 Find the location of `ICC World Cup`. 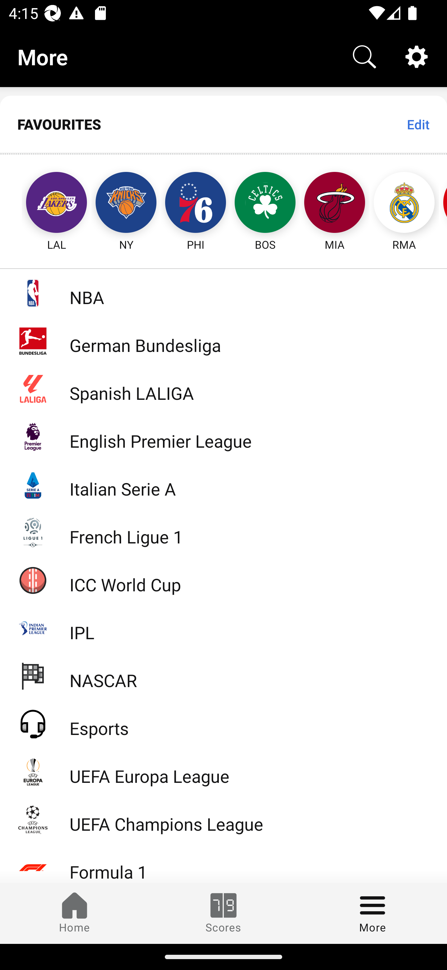

ICC World Cup is located at coordinates (223, 580).